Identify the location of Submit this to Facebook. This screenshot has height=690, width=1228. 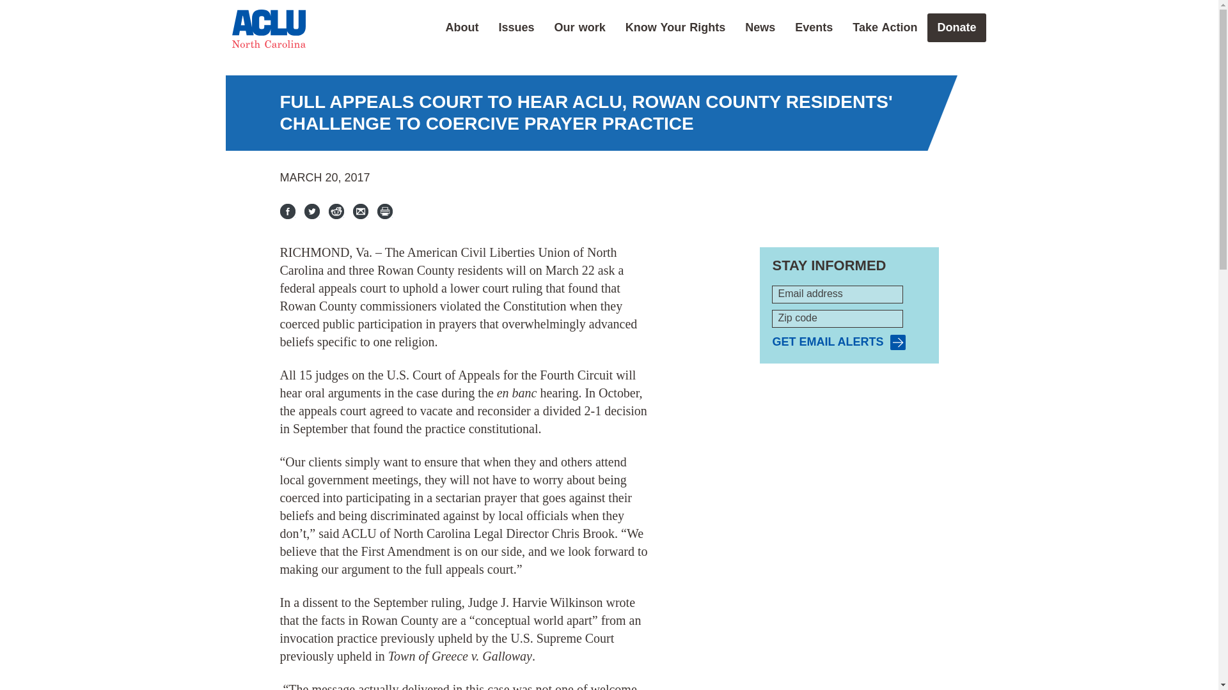
(288, 211).